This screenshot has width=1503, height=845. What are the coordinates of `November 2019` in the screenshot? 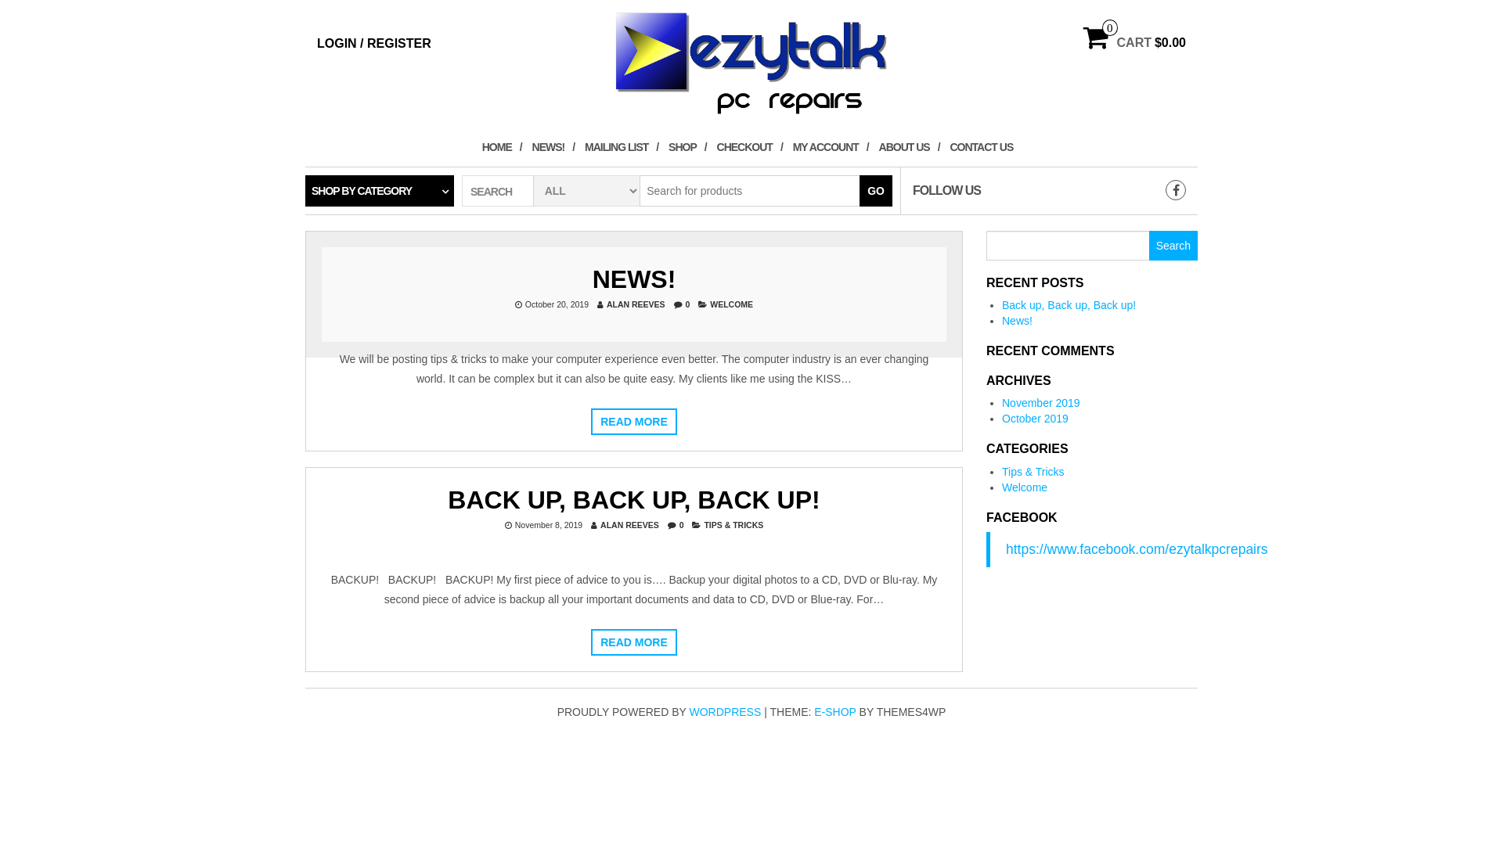 It's located at (1041, 403).